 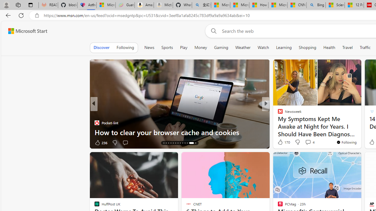 I want to click on AutomationID: tab-15, so click(x=166, y=143).